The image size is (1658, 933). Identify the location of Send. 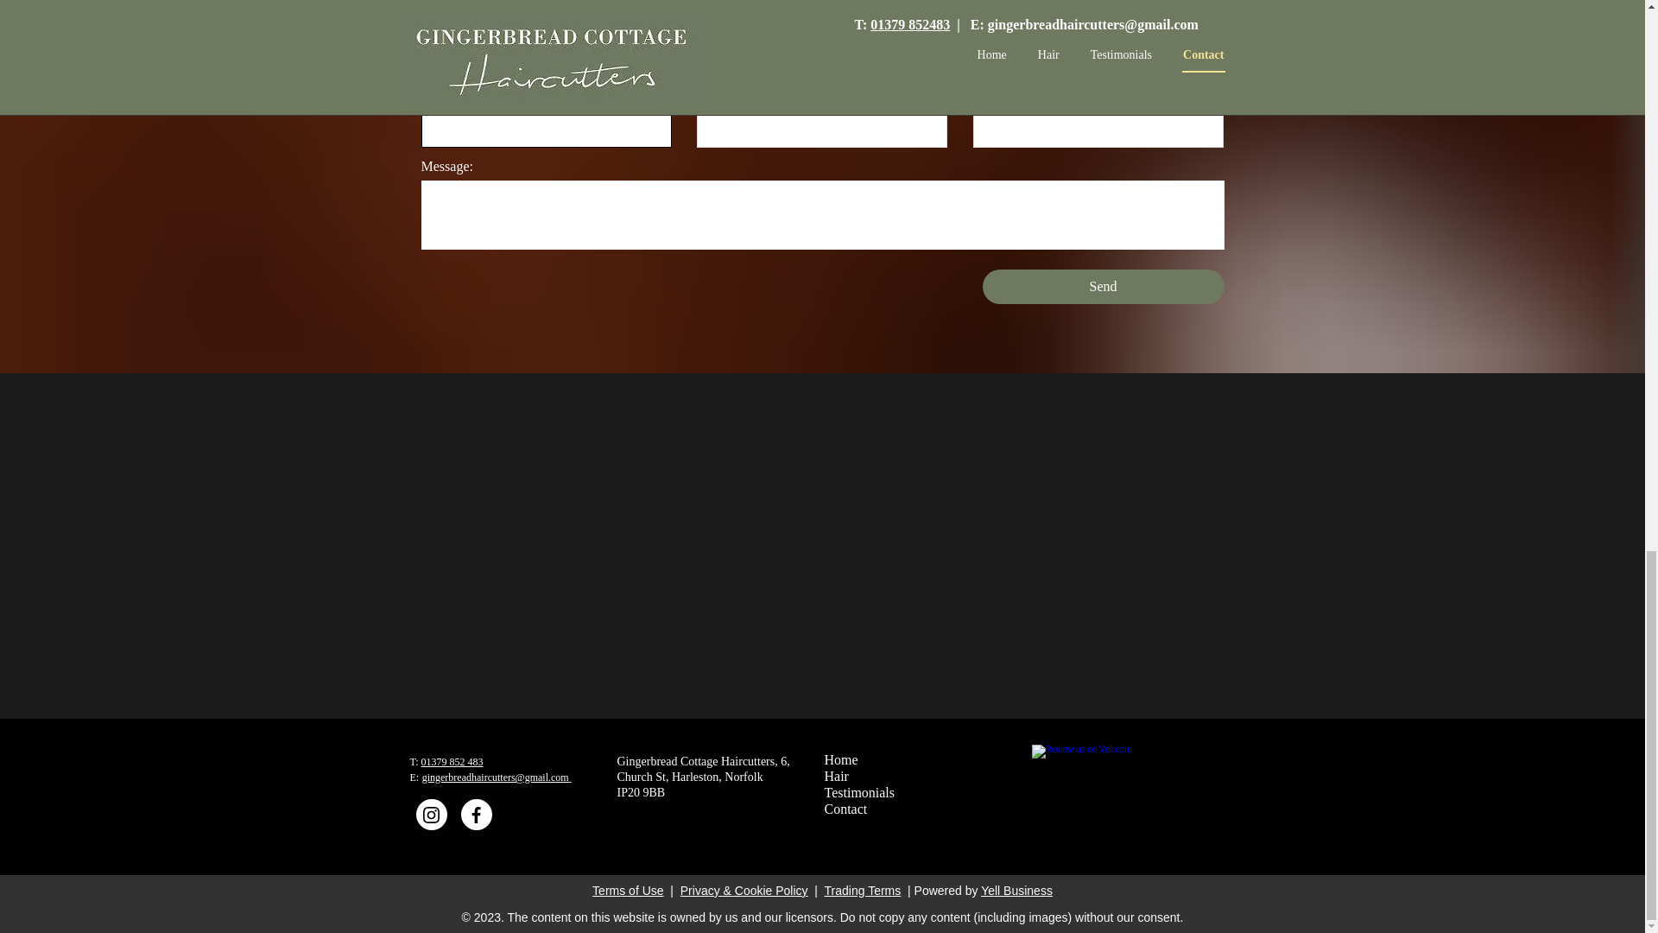
(1104, 287).